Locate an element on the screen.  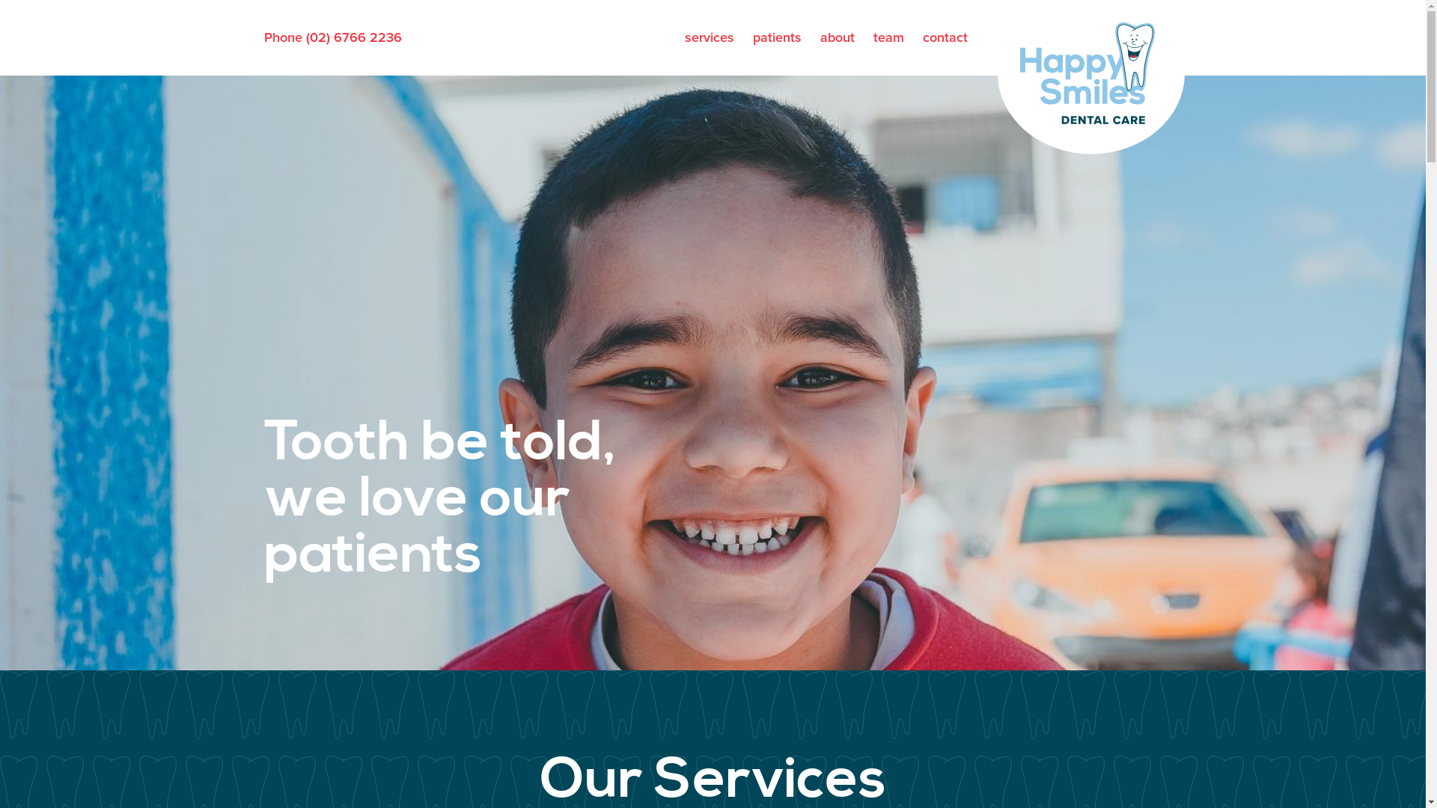
team is located at coordinates (888, 37).